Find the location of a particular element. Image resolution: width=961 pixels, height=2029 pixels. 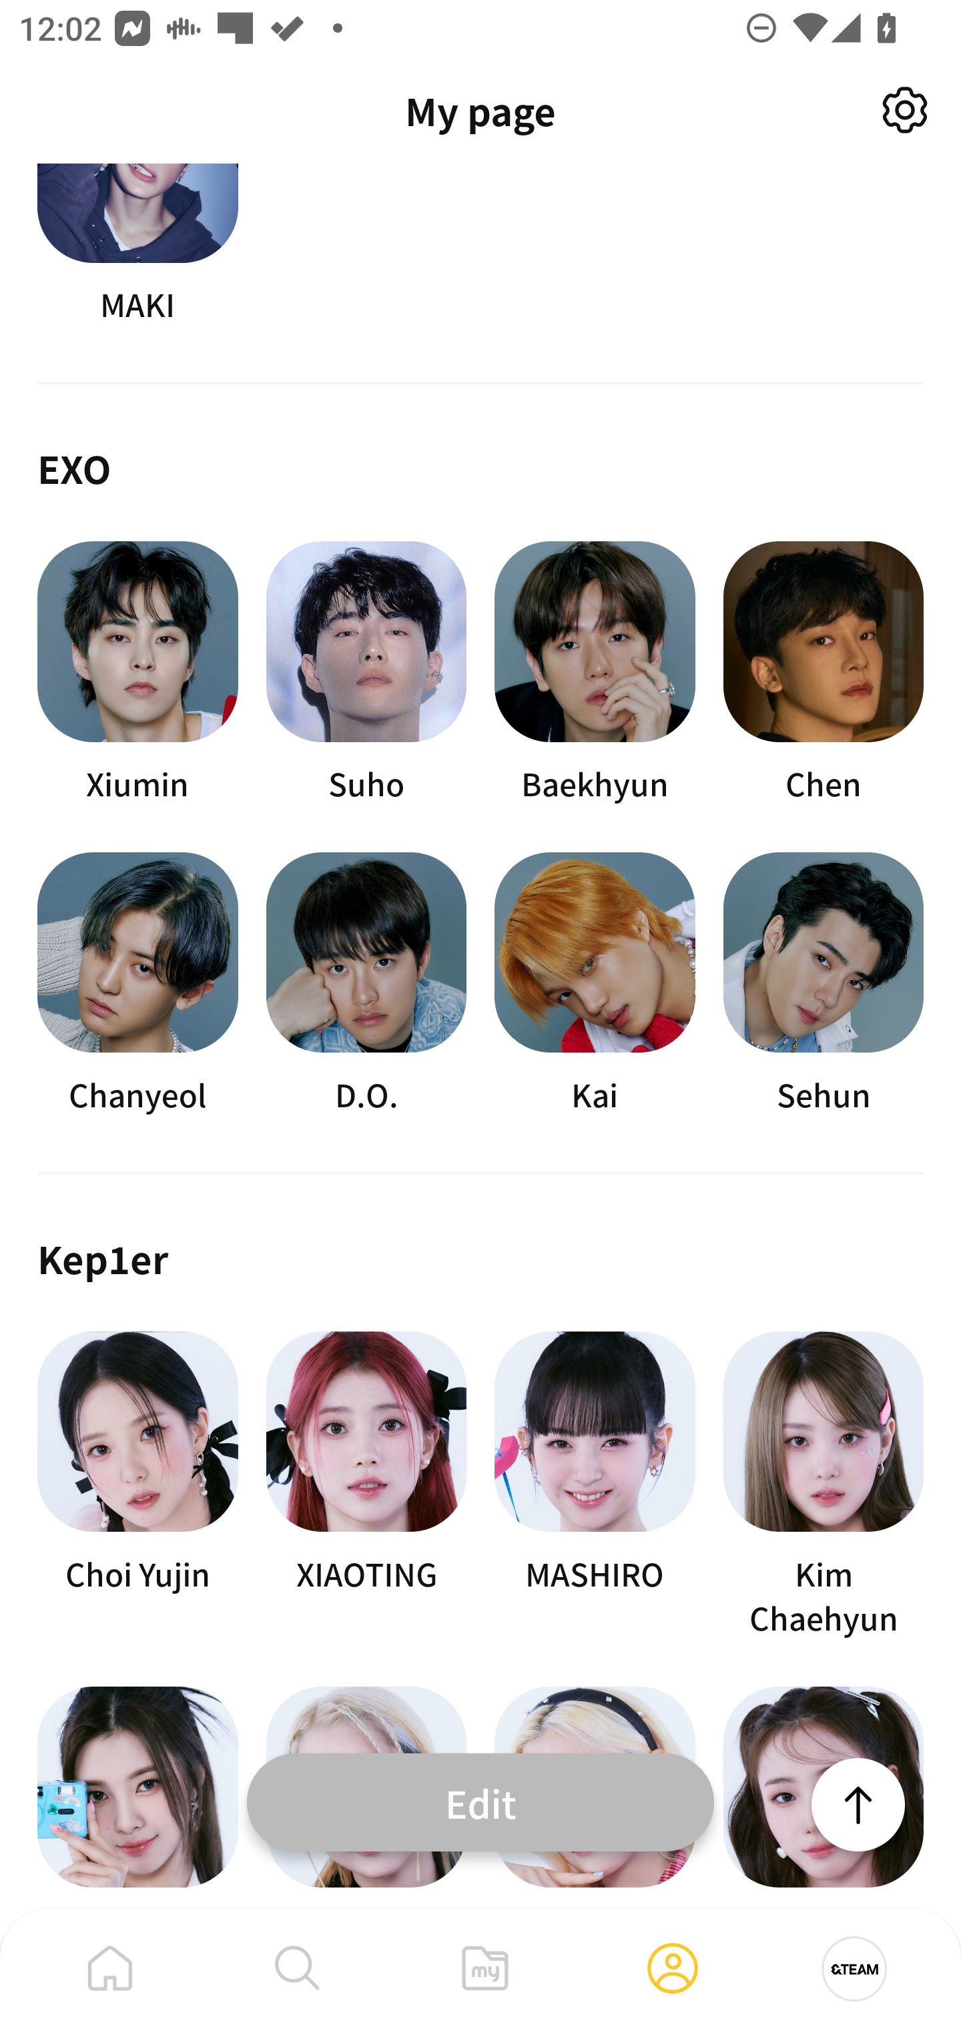

Baekhyun is located at coordinates (595, 673).